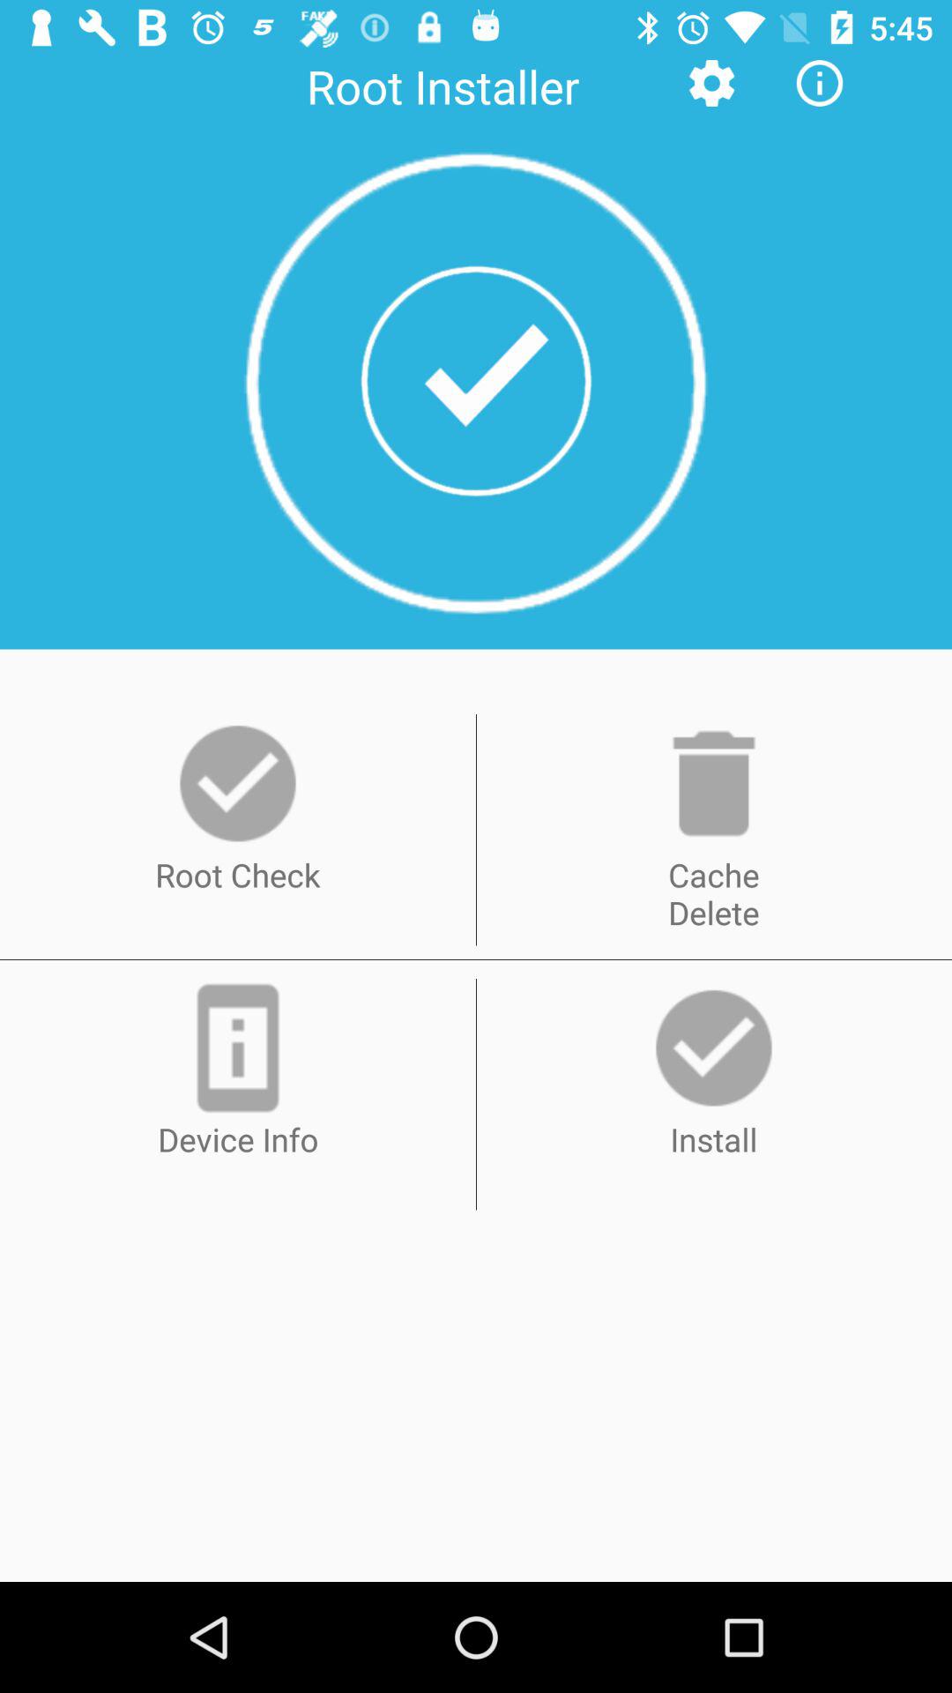  Describe the element at coordinates (238, 783) in the screenshot. I see `select the root check above right mark icon` at that location.